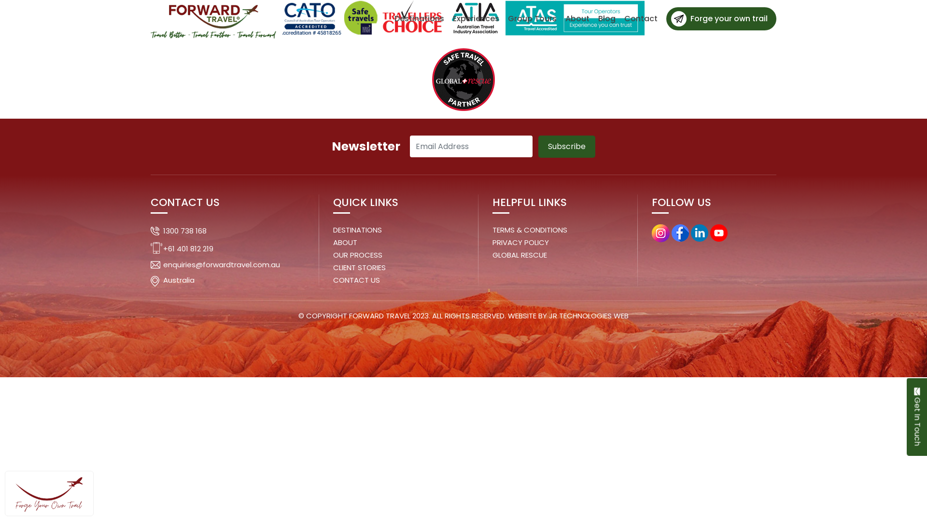 The height and width of the screenshot is (521, 927). What do you see at coordinates (530, 230) in the screenshot?
I see `TERMS & CONDITIONS` at bounding box center [530, 230].